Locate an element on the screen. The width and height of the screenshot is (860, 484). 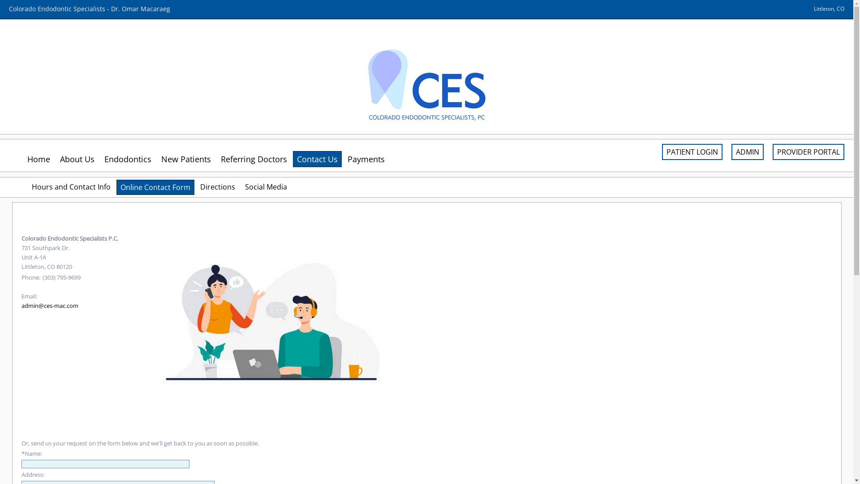
admin@ces-mac.com is located at coordinates (50, 306).